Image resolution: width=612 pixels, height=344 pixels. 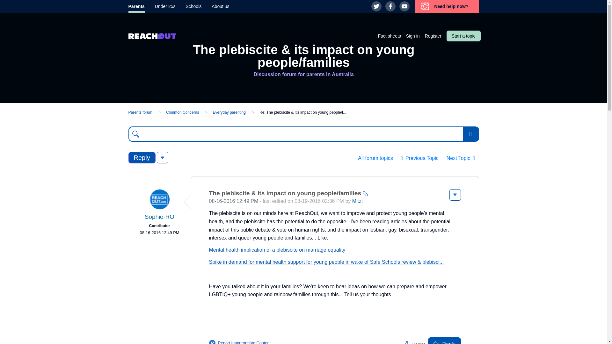 I want to click on Posted on, so click(x=159, y=233).